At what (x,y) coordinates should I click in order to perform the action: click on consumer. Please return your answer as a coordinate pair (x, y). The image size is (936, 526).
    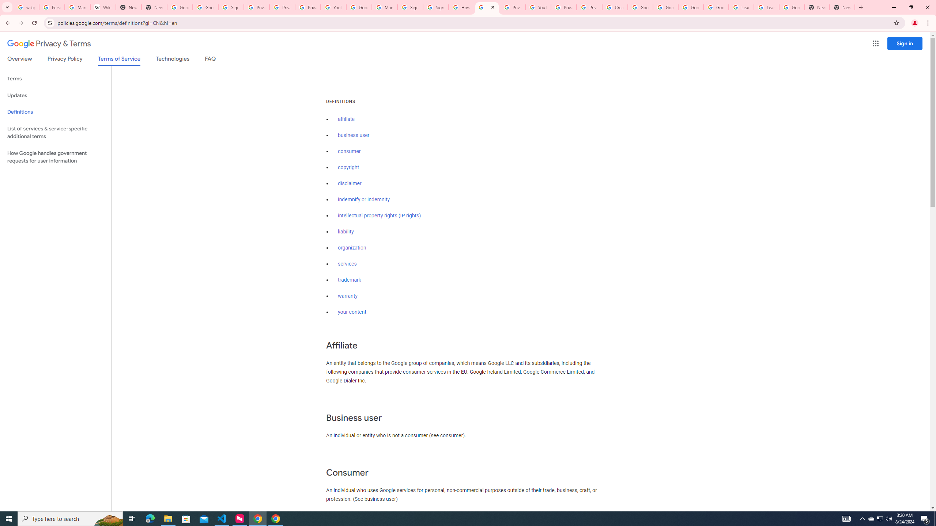
    Looking at the image, I should click on (350, 151).